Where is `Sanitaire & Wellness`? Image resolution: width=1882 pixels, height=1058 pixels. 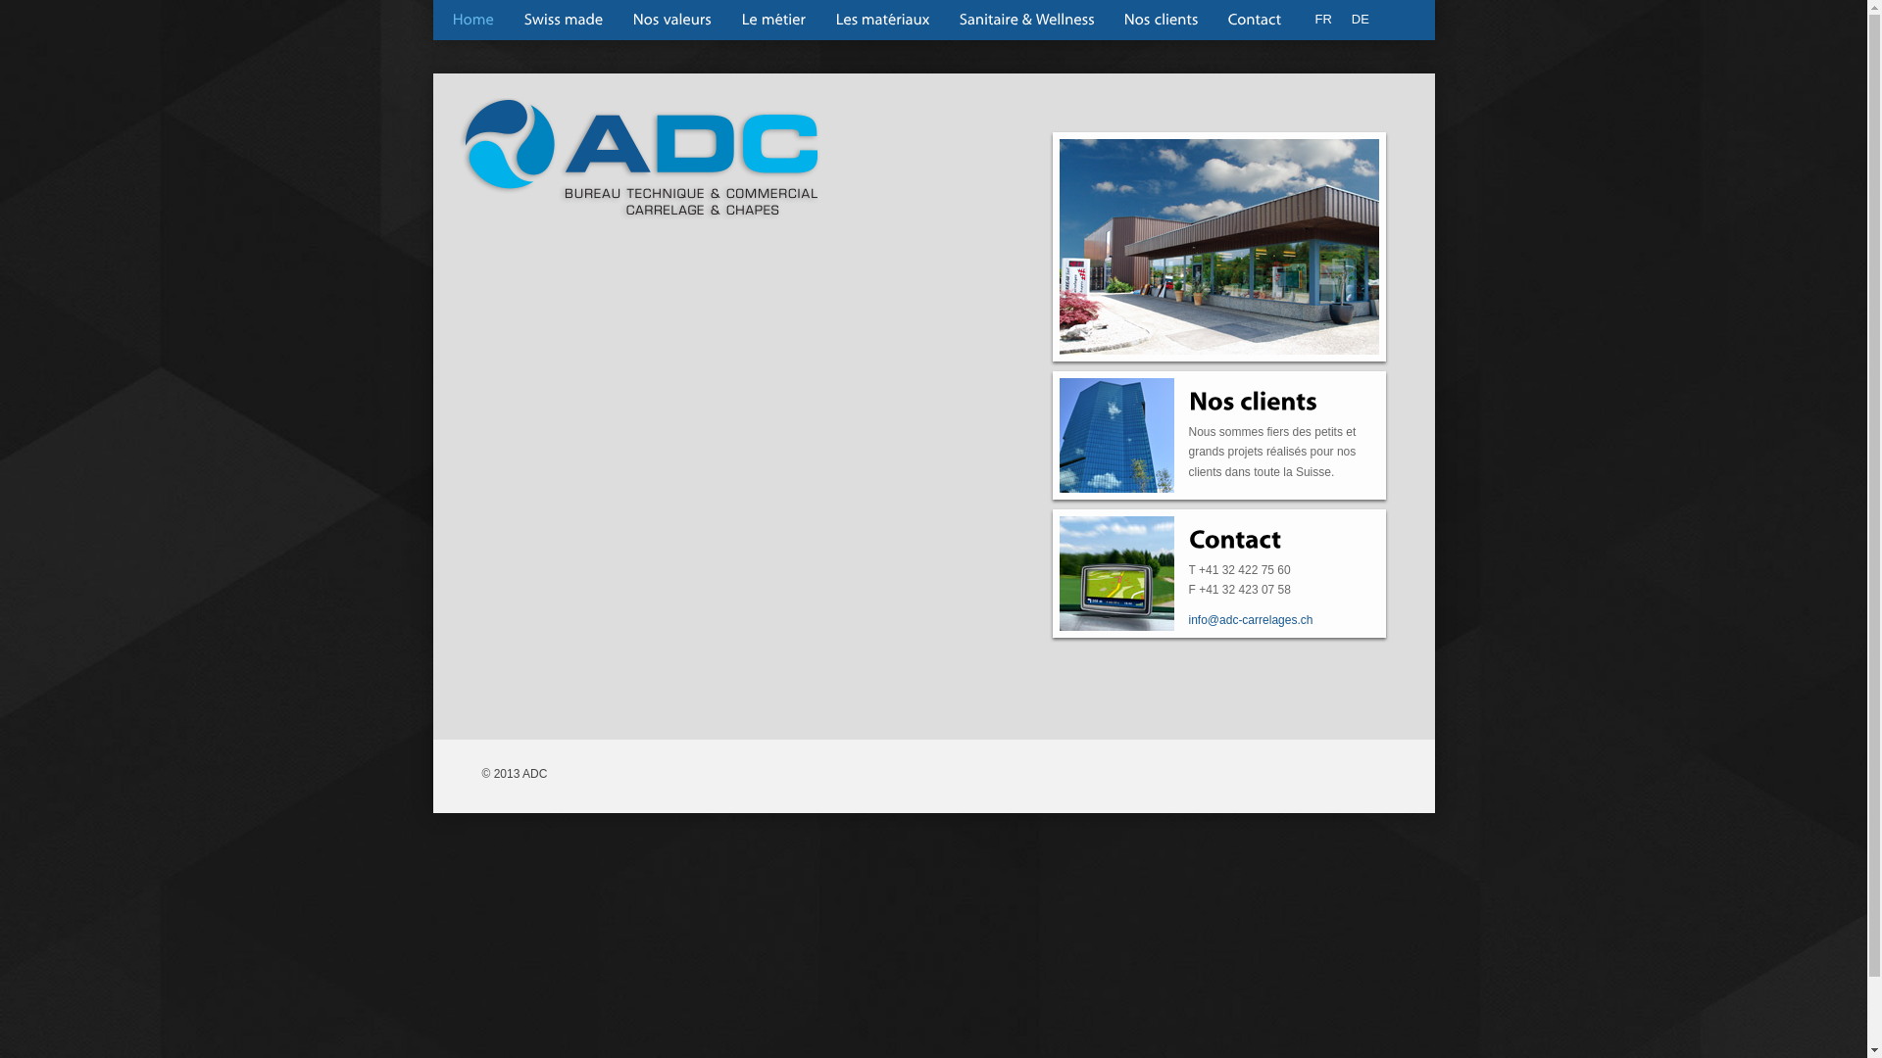 Sanitaire & Wellness is located at coordinates (1027, 20).